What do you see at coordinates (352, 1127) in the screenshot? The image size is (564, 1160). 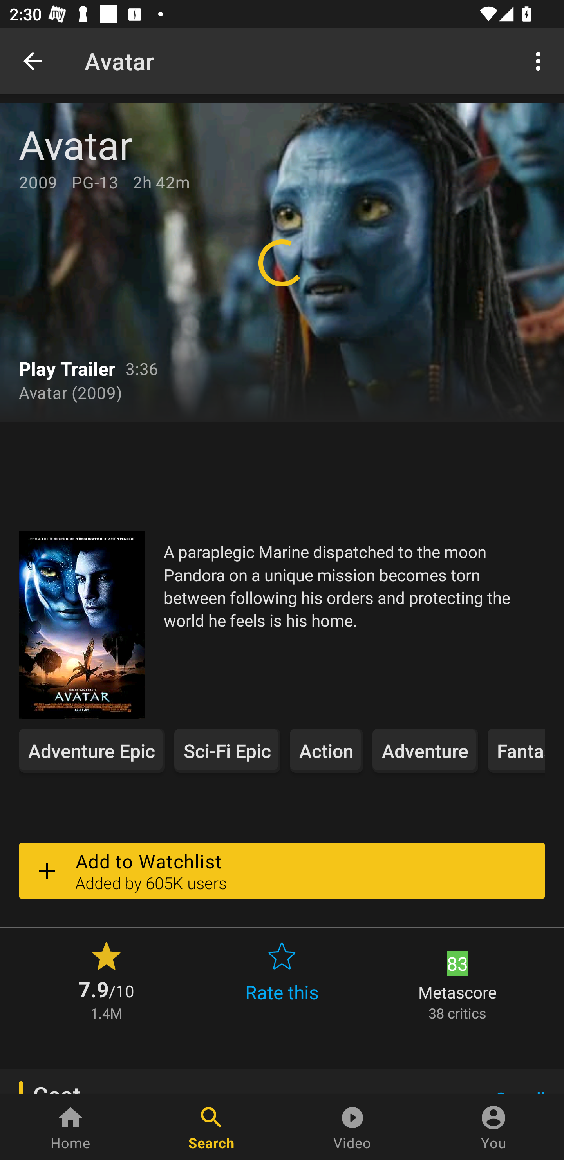 I see `Video` at bounding box center [352, 1127].